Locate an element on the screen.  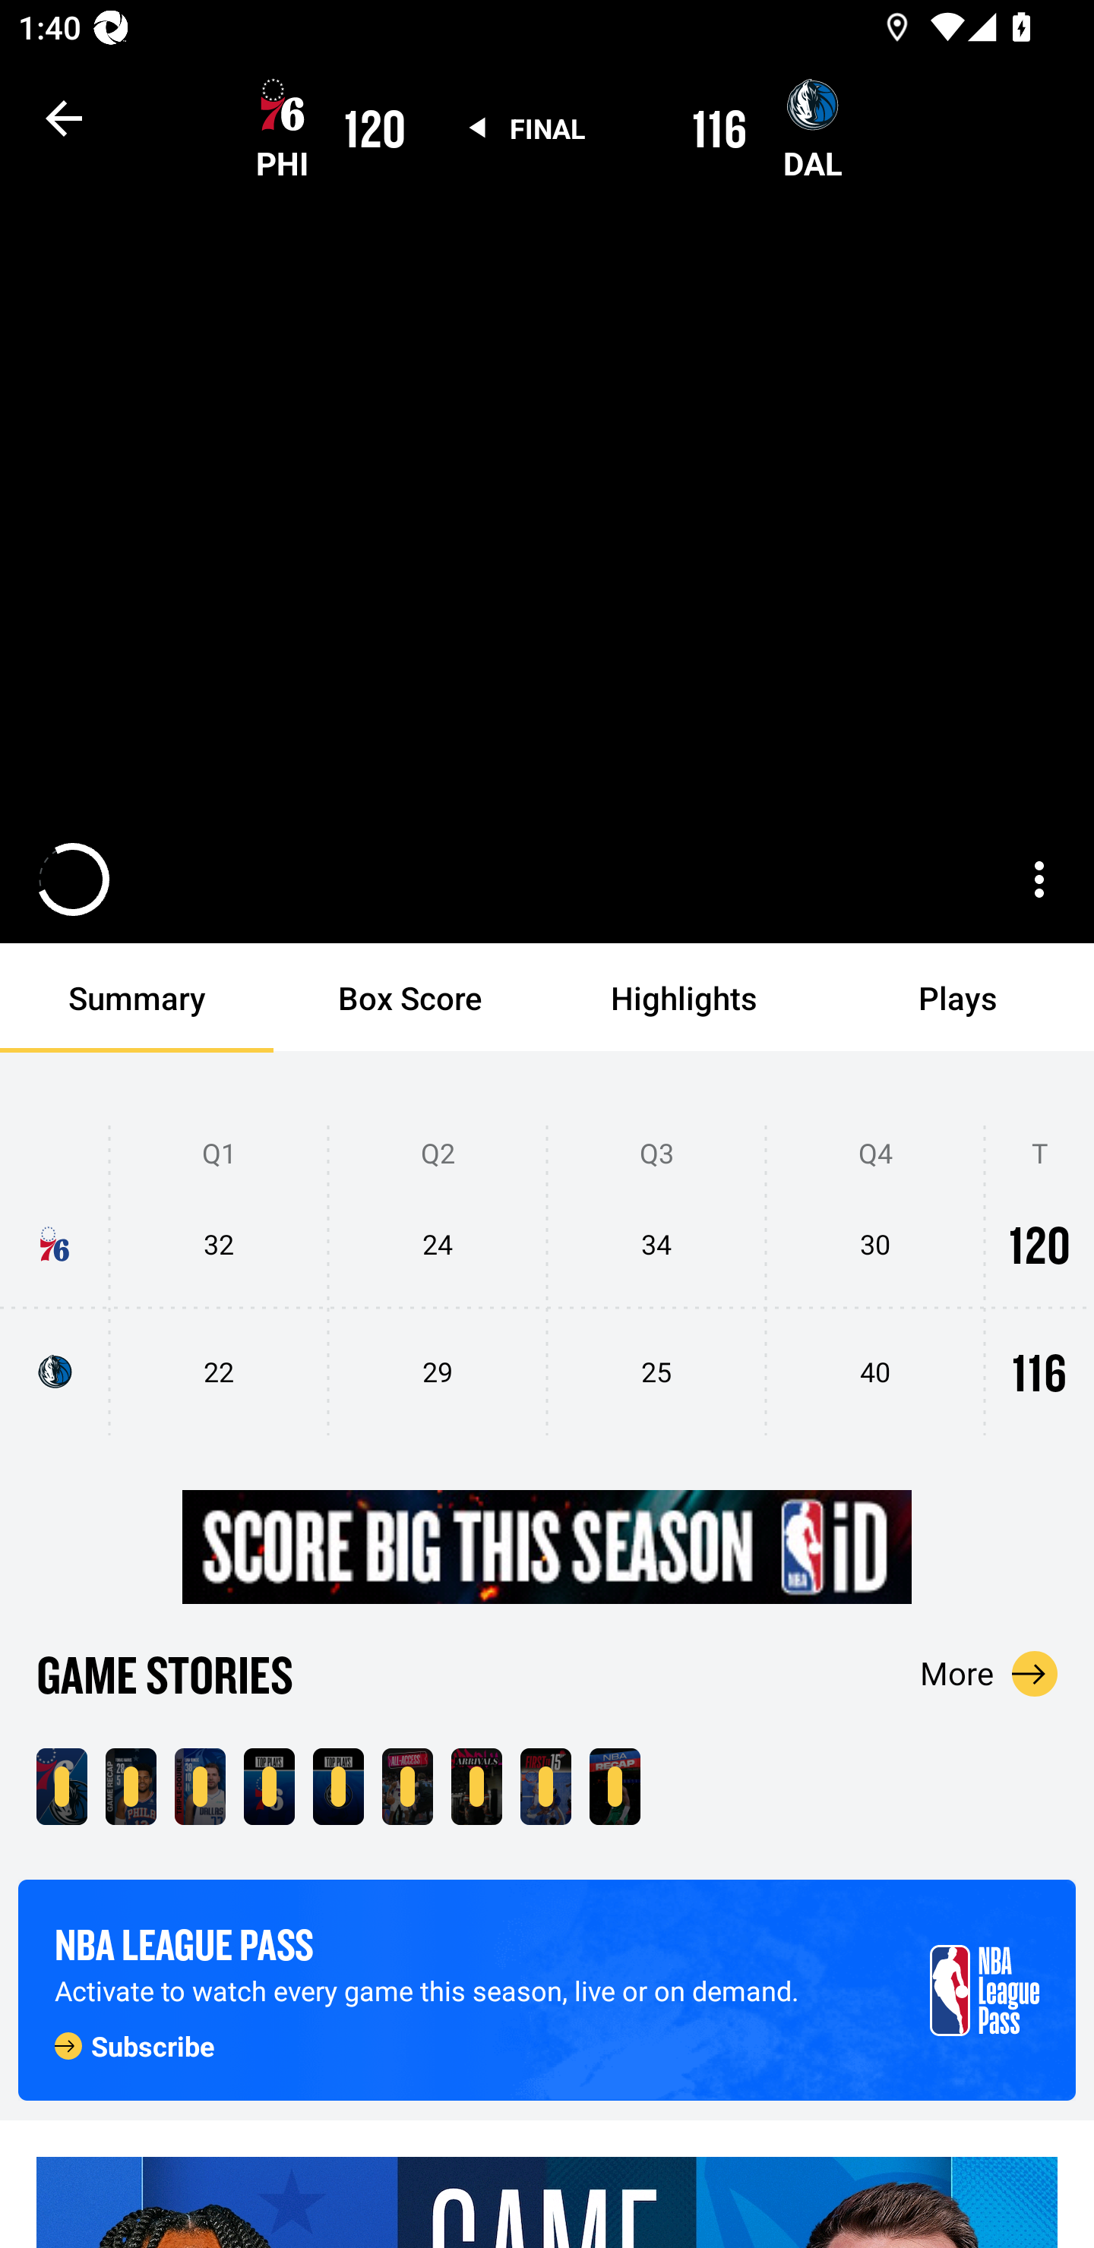
Sunday's Recap NEW is located at coordinates (615, 1786).